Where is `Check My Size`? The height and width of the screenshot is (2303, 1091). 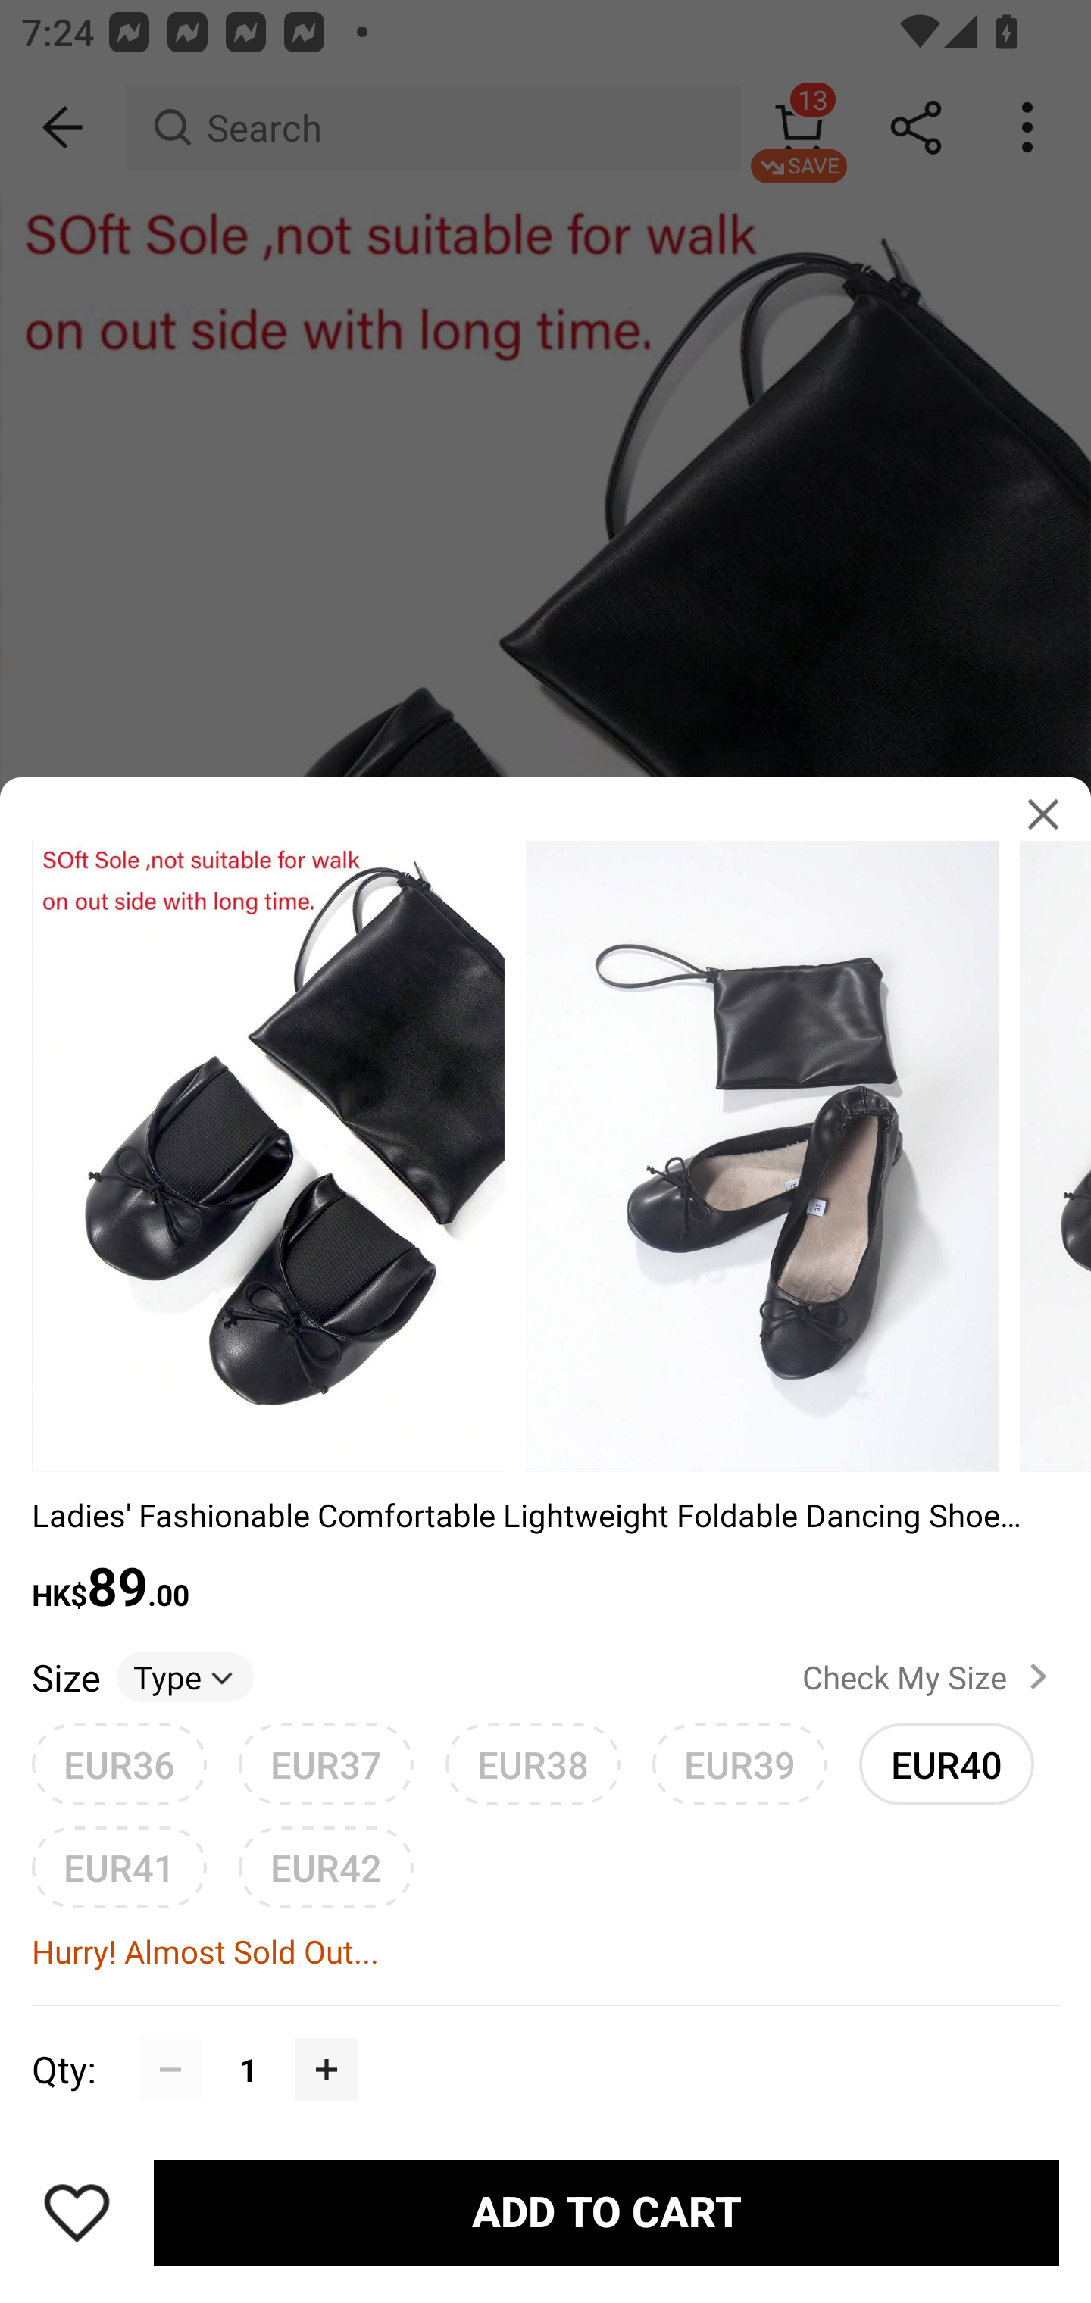 Check My Size is located at coordinates (930, 1677).